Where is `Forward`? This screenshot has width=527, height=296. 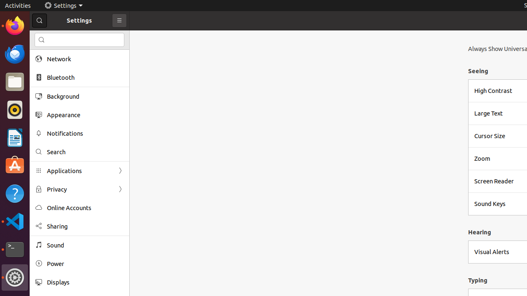 Forward is located at coordinates (120, 189).